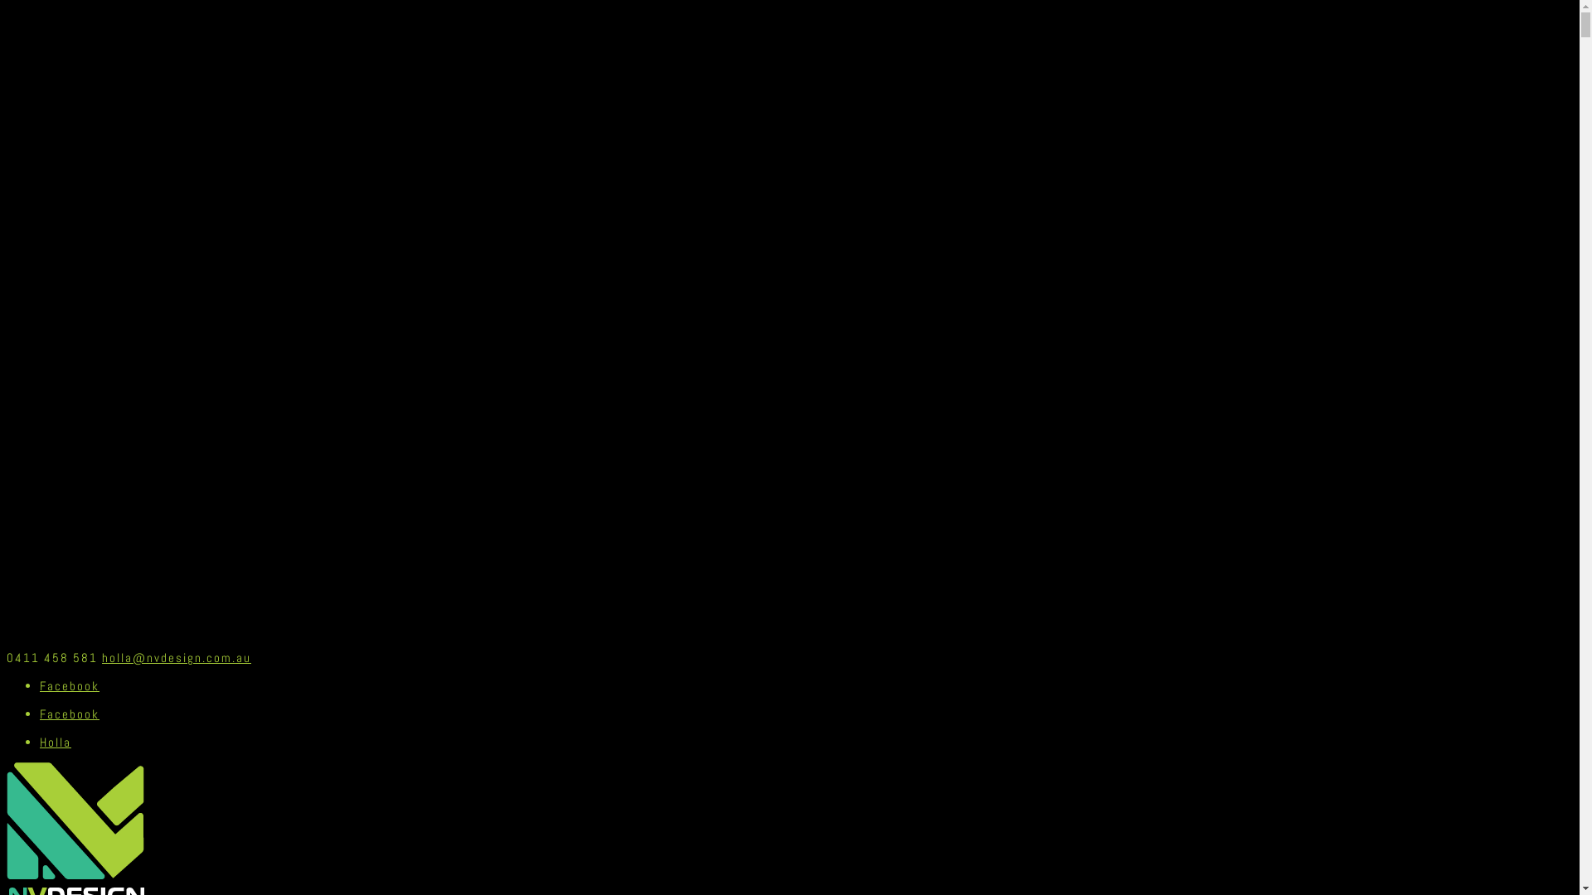 This screenshot has width=1592, height=895. I want to click on holla@nvdesign.com.au, so click(176, 658).